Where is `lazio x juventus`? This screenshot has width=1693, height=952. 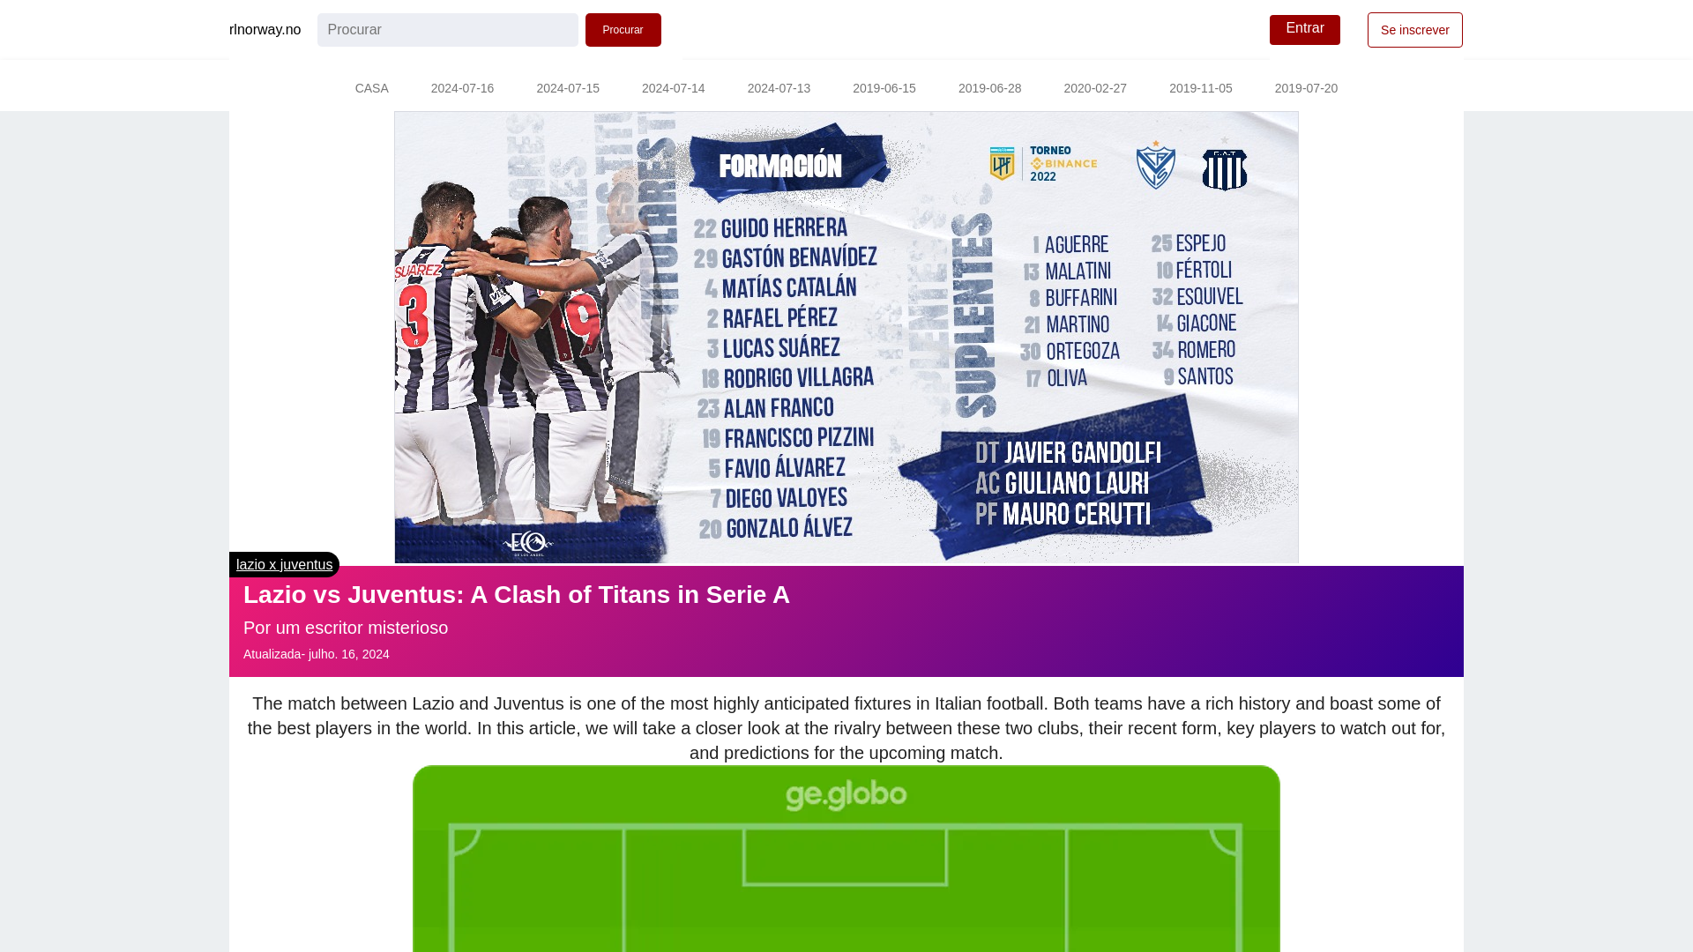 lazio x juventus is located at coordinates (284, 564).